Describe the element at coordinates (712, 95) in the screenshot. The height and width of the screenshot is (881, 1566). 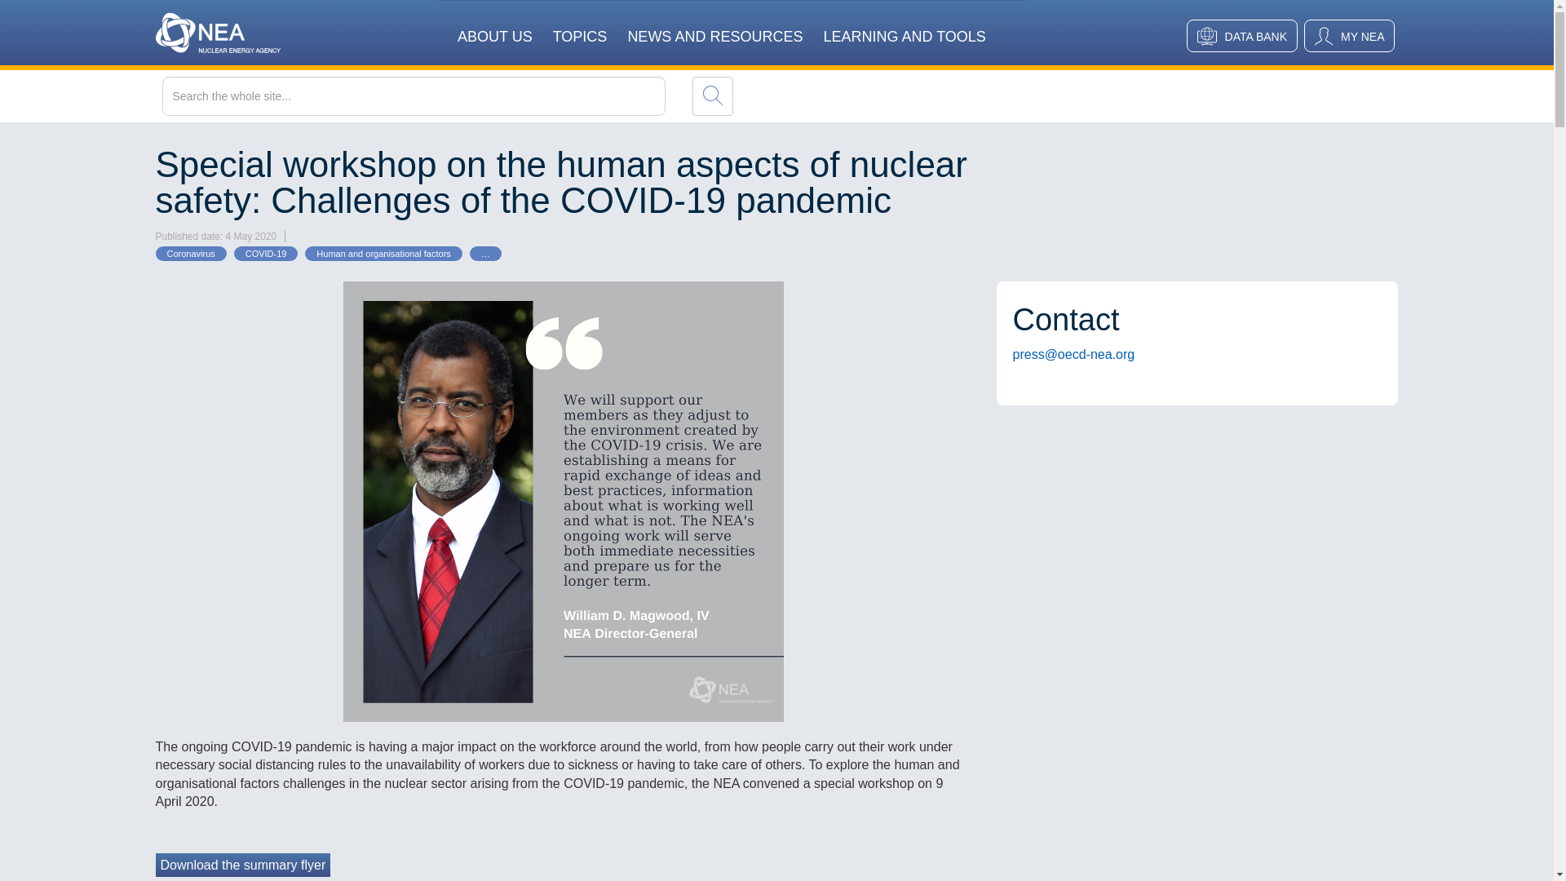
I see `Search` at that location.